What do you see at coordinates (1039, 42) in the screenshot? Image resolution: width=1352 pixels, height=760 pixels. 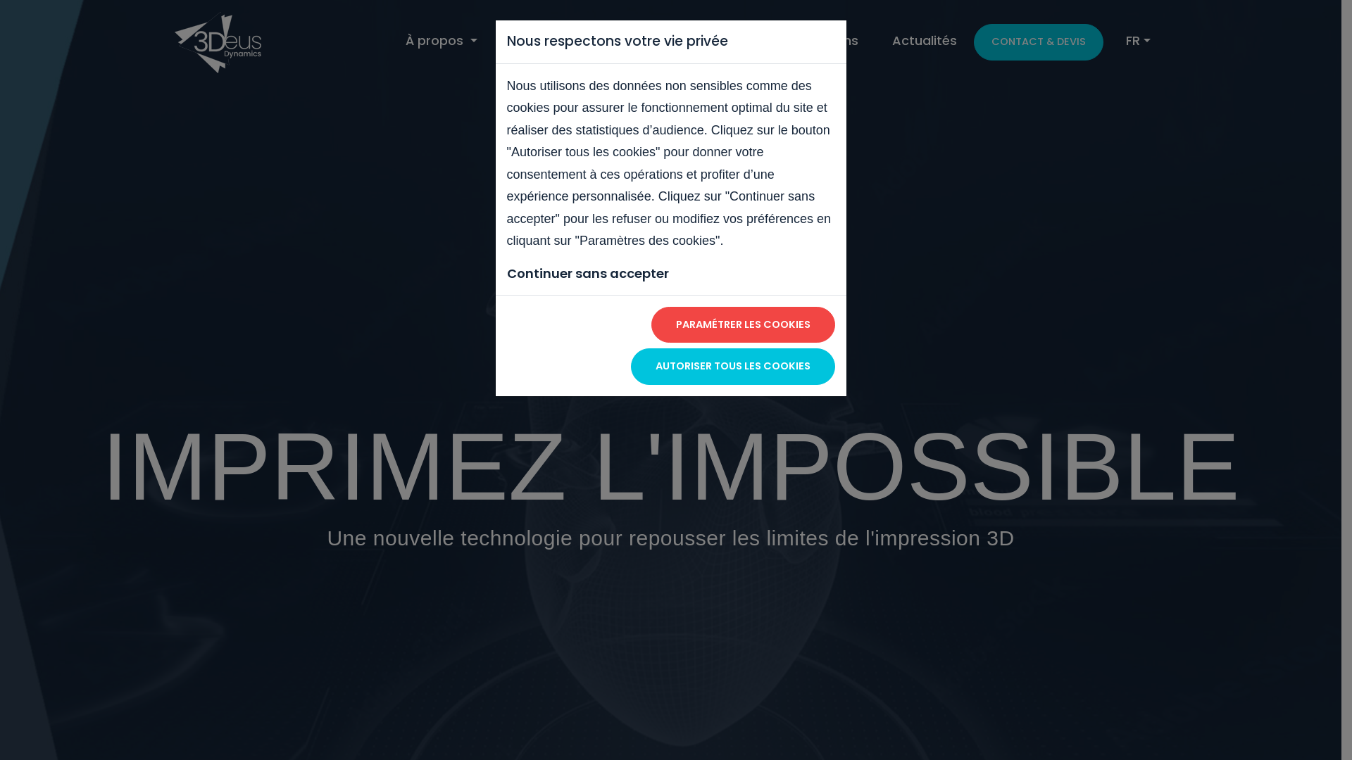 I see `CONTACT & DEVIS` at bounding box center [1039, 42].